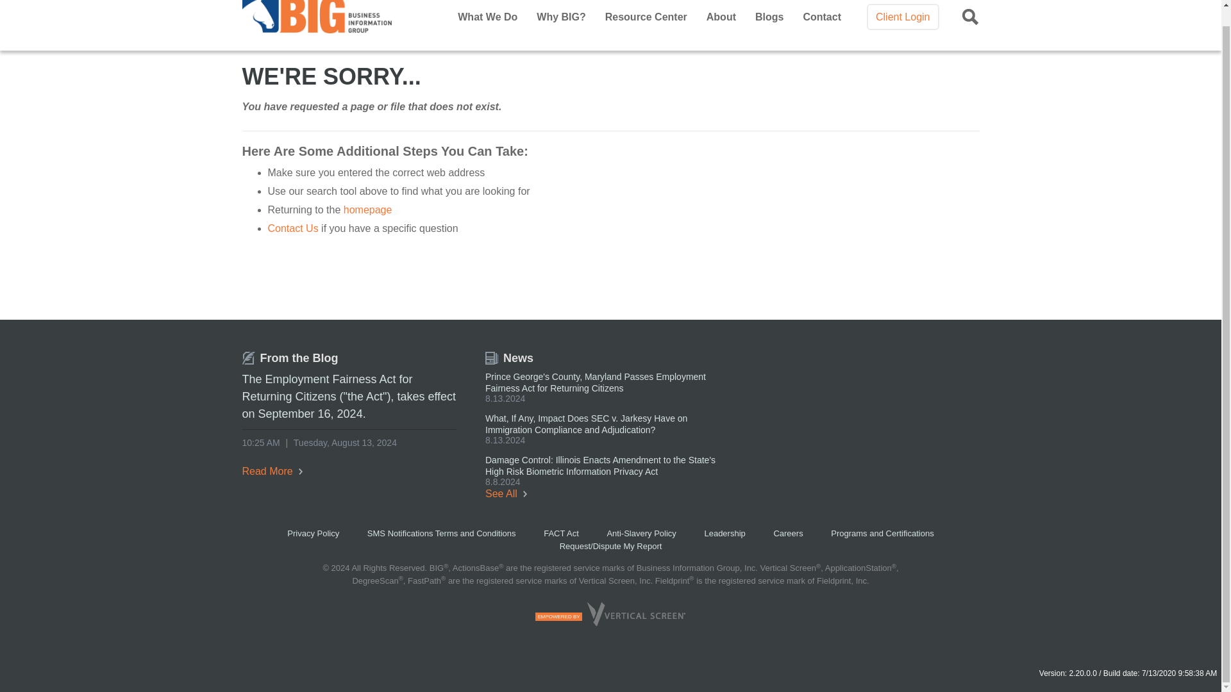 This screenshot has height=692, width=1231. What do you see at coordinates (562, 533) in the screenshot?
I see `FACT Act` at bounding box center [562, 533].